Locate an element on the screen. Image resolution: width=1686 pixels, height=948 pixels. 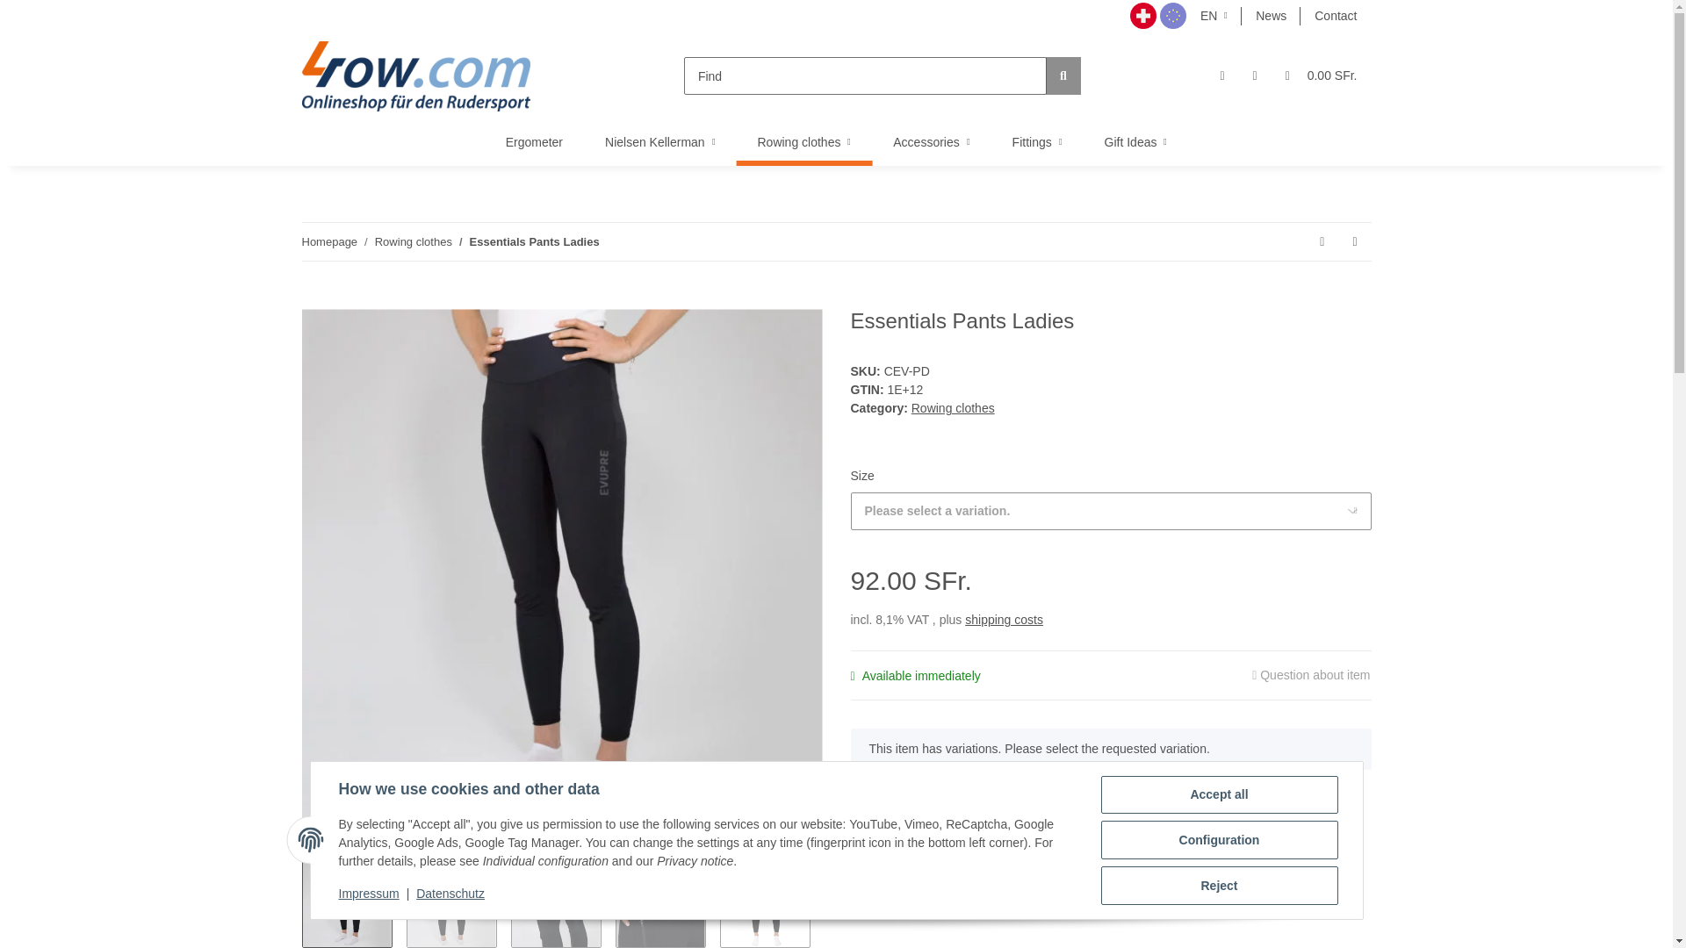
News is located at coordinates (1270, 16).